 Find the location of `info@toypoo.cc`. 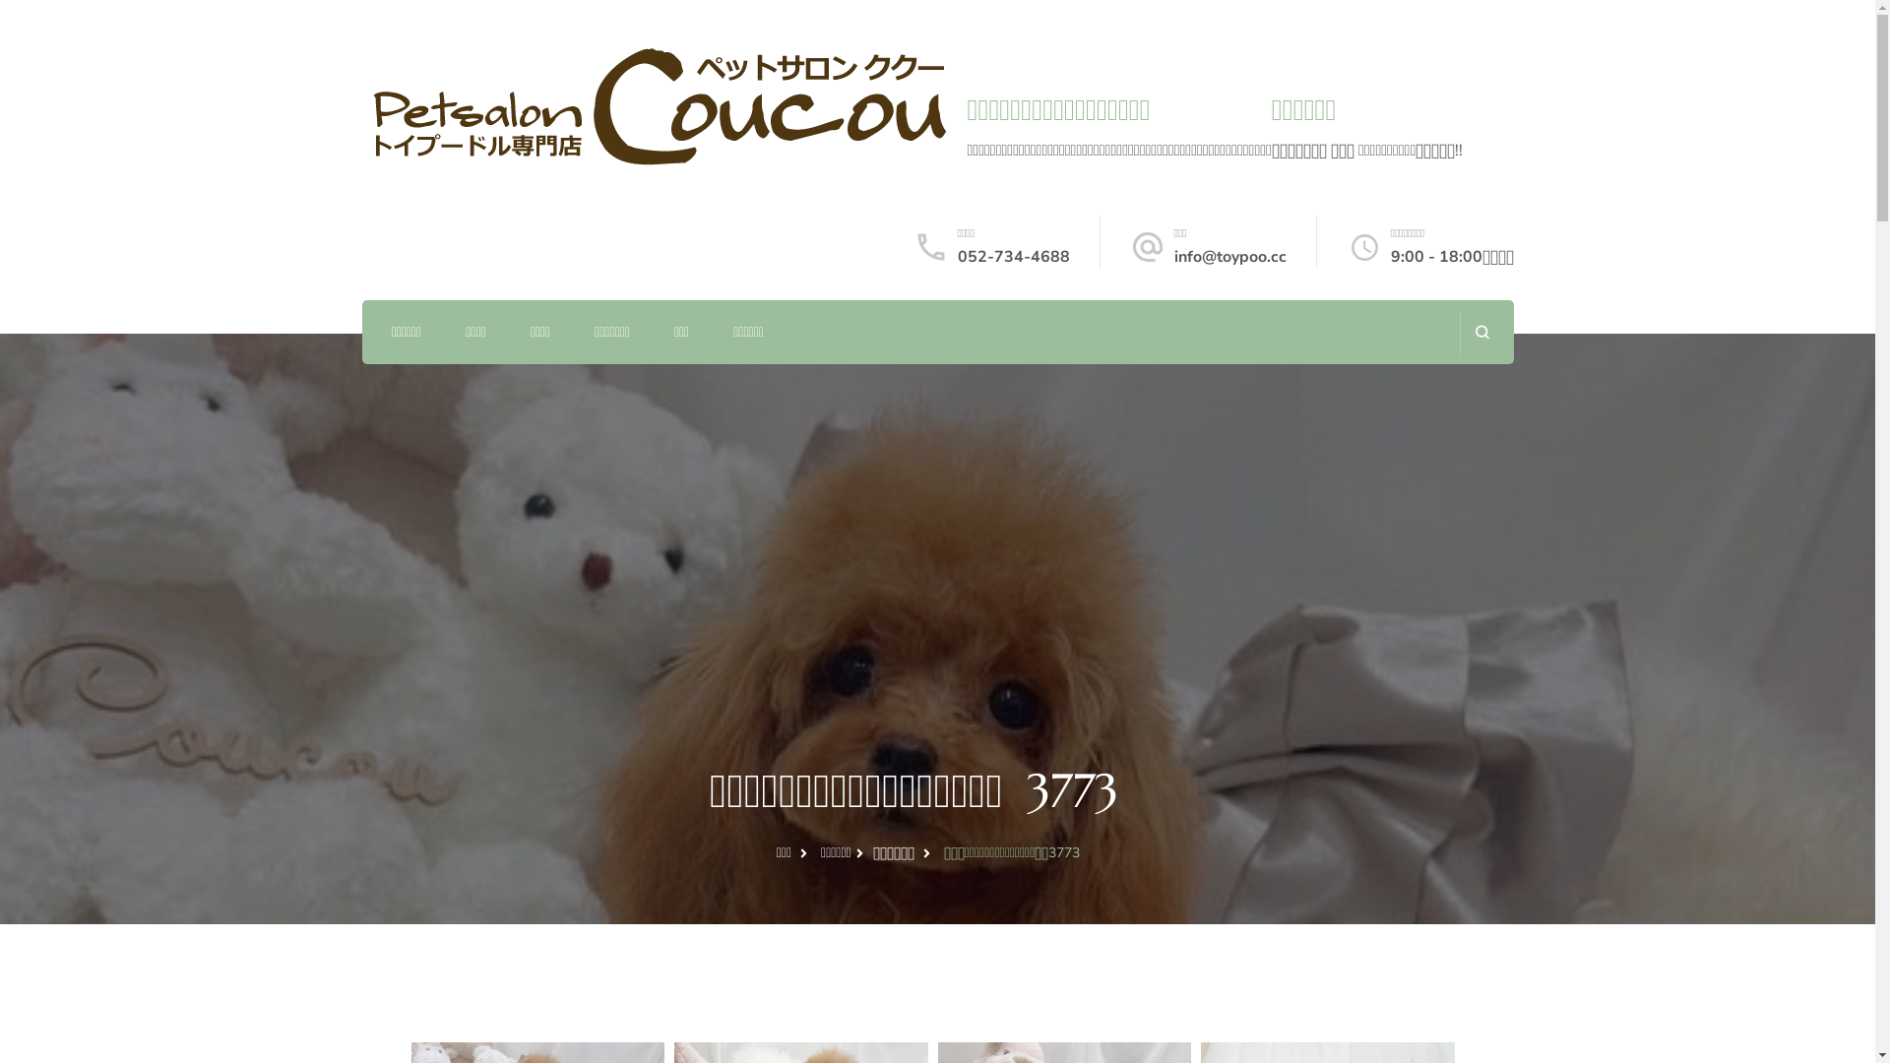

info@toypoo.cc is located at coordinates (1229, 257).